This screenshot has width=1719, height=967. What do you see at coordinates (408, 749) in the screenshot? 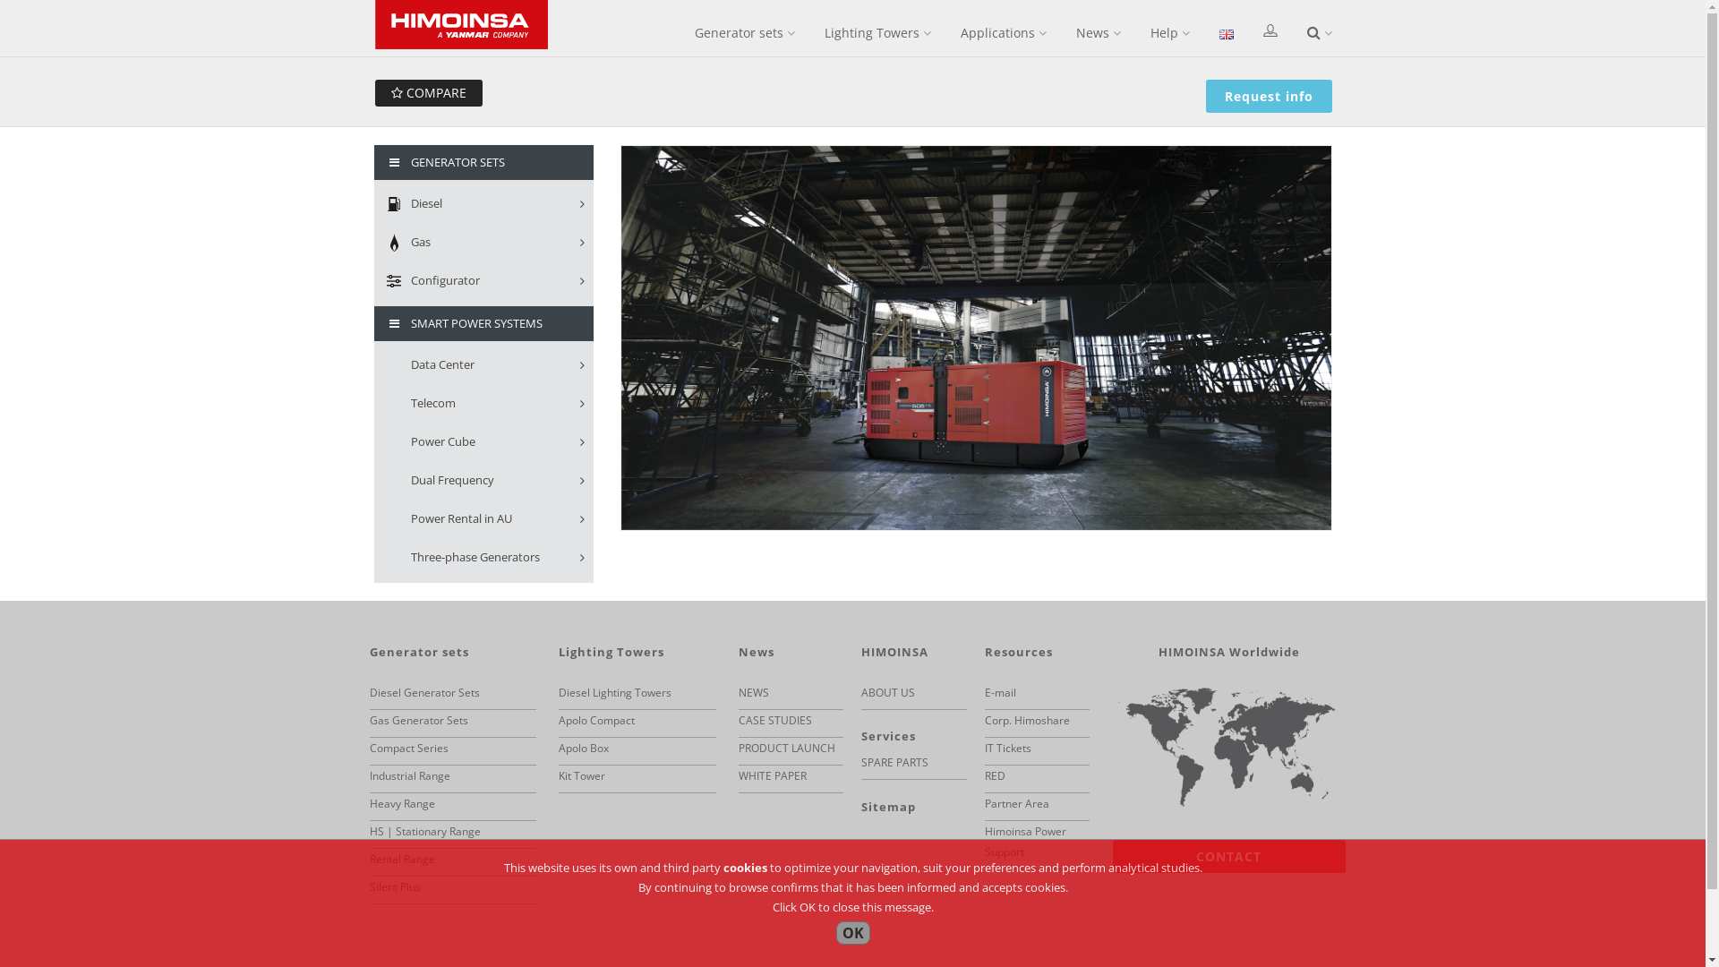
I see `Compact Series` at bounding box center [408, 749].